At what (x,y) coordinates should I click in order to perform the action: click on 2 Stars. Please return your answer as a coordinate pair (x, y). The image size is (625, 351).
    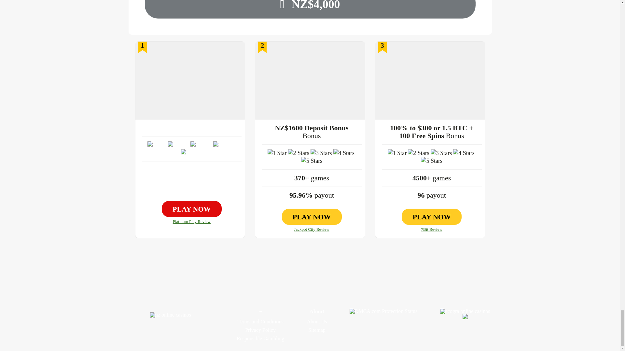
    Looking at the image, I should click on (419, 153).